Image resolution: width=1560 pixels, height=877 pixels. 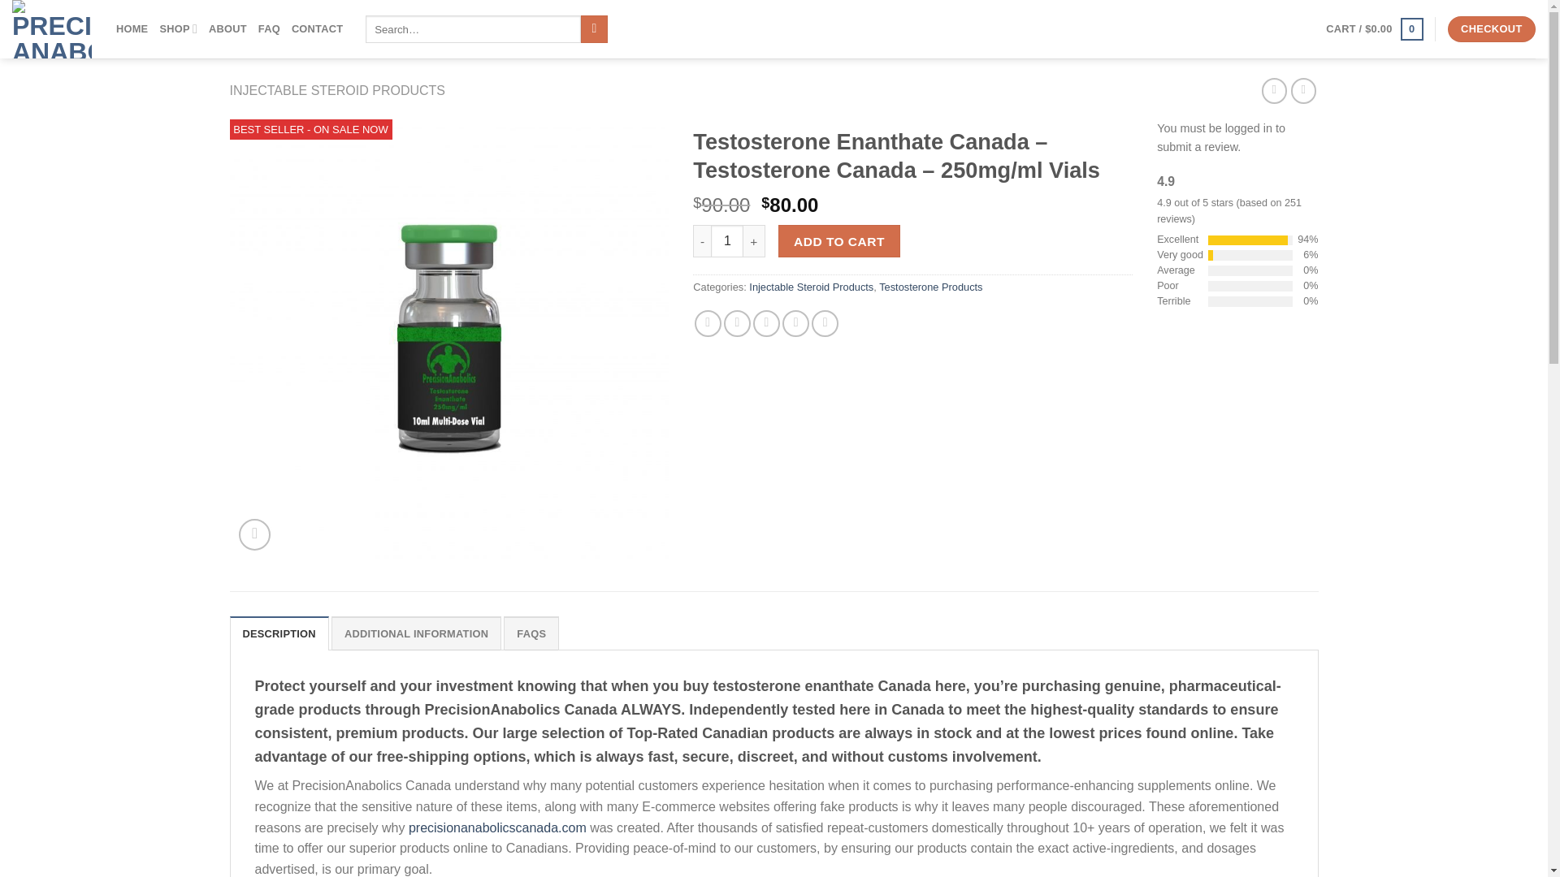 What do you see at coordinates (1375, 28) in the screenshot?
I see `Cart` at bounding box center [1375, 28].